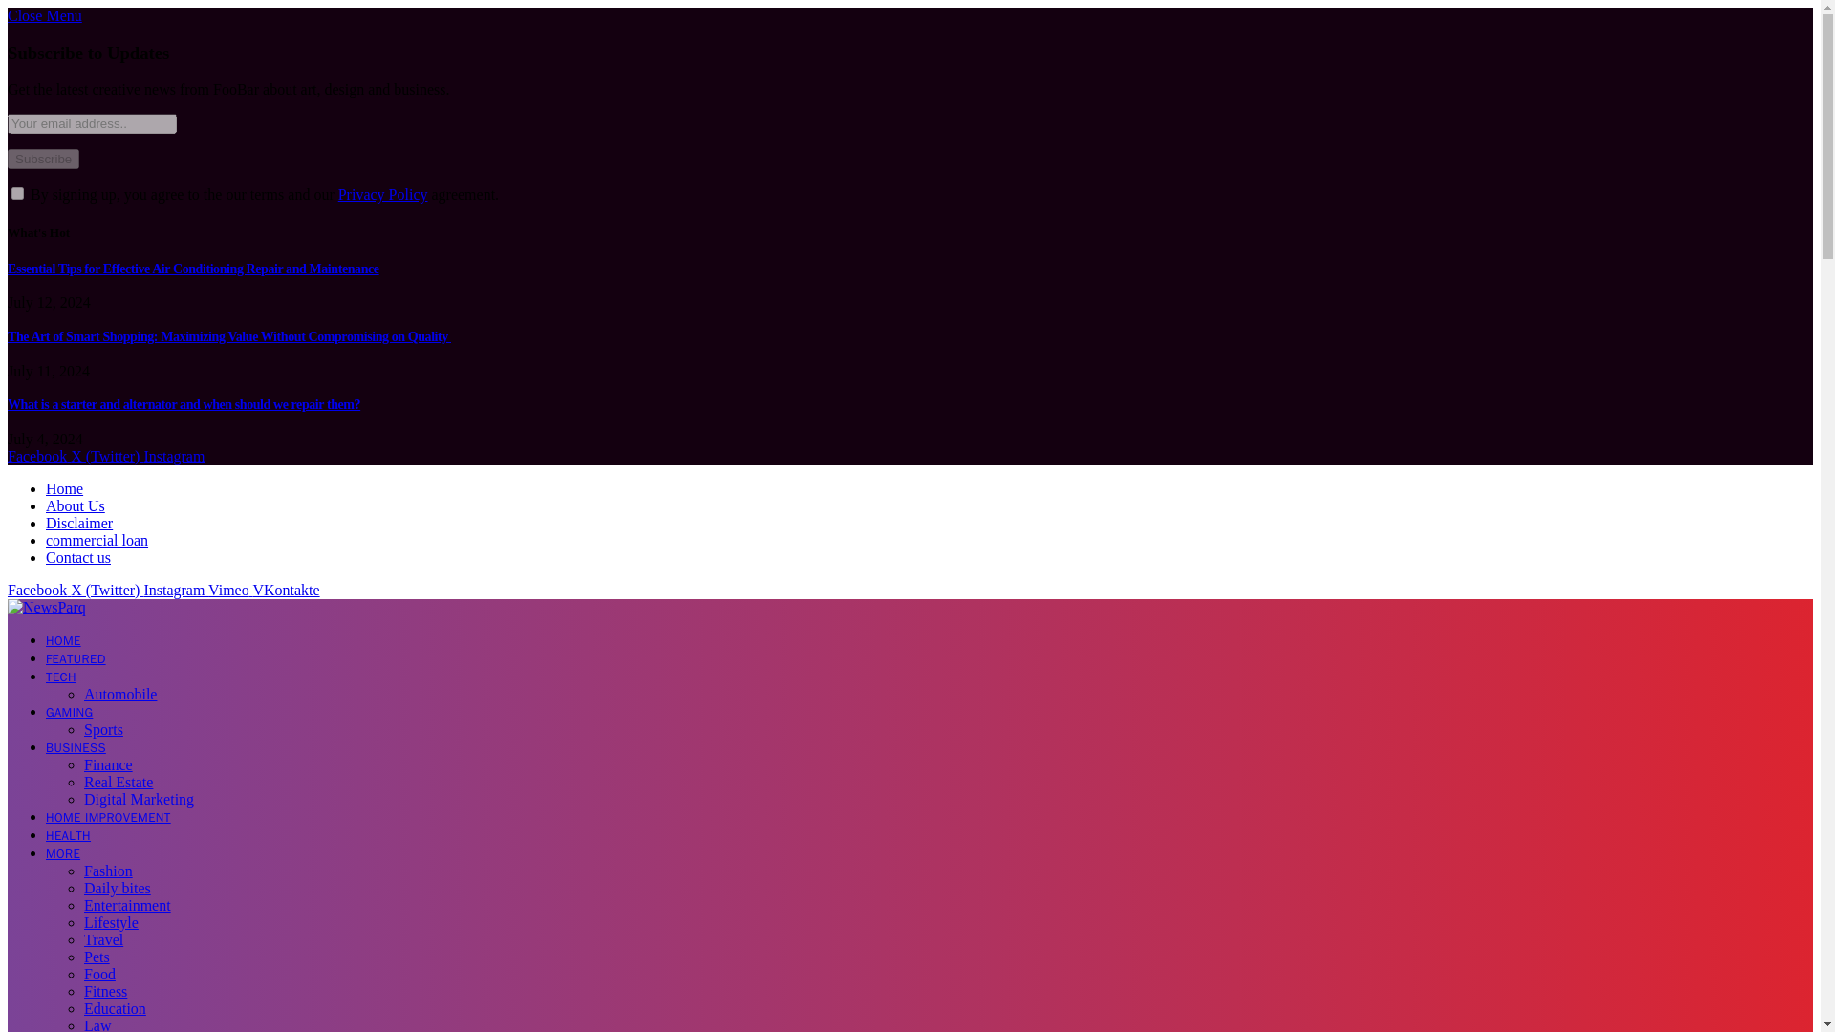 This screenshot has height=1032, width=1835. I want to click on Fashion, so click(108, 871).